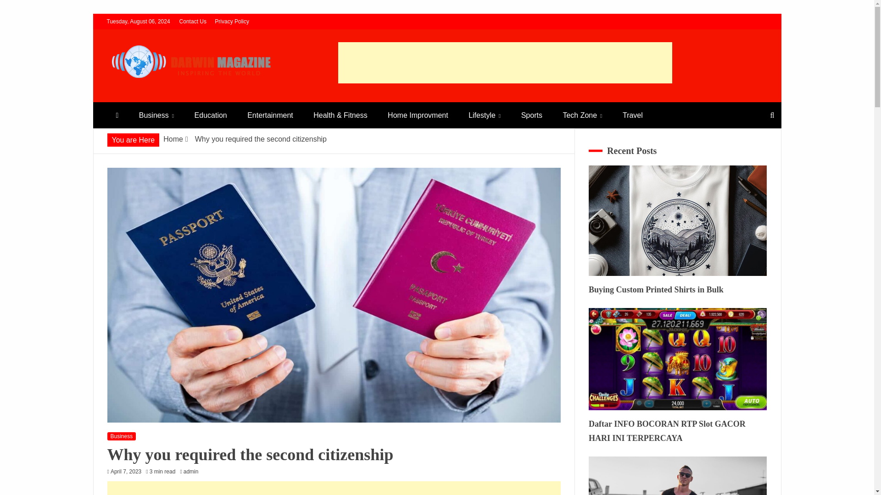 This screenshot has width=881, height=495. I want to click on Lifestyle, so click(485, 115).